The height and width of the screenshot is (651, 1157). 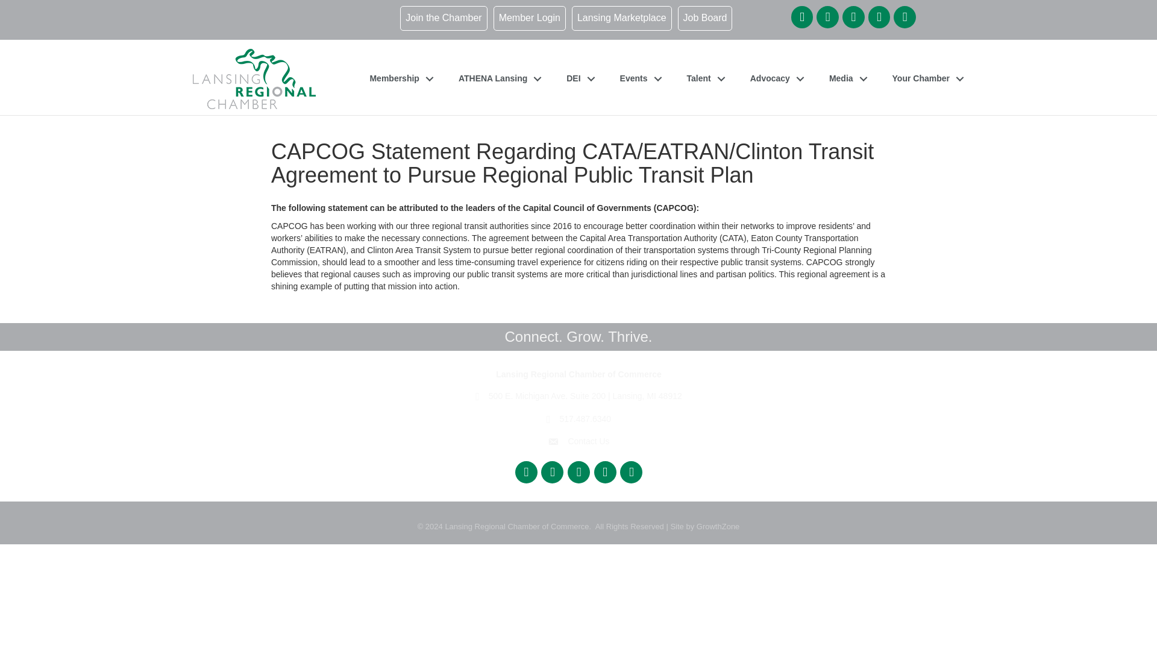 I want to click on Lansing Marketplace, so click(x=622, y=18).